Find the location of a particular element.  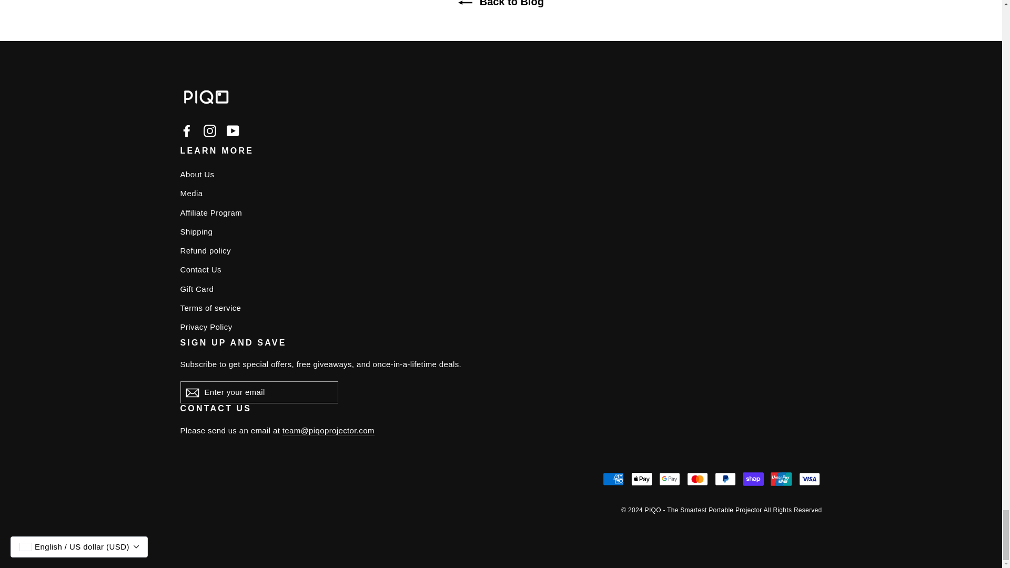

Apple Pay is located at coordinates (642, 479).